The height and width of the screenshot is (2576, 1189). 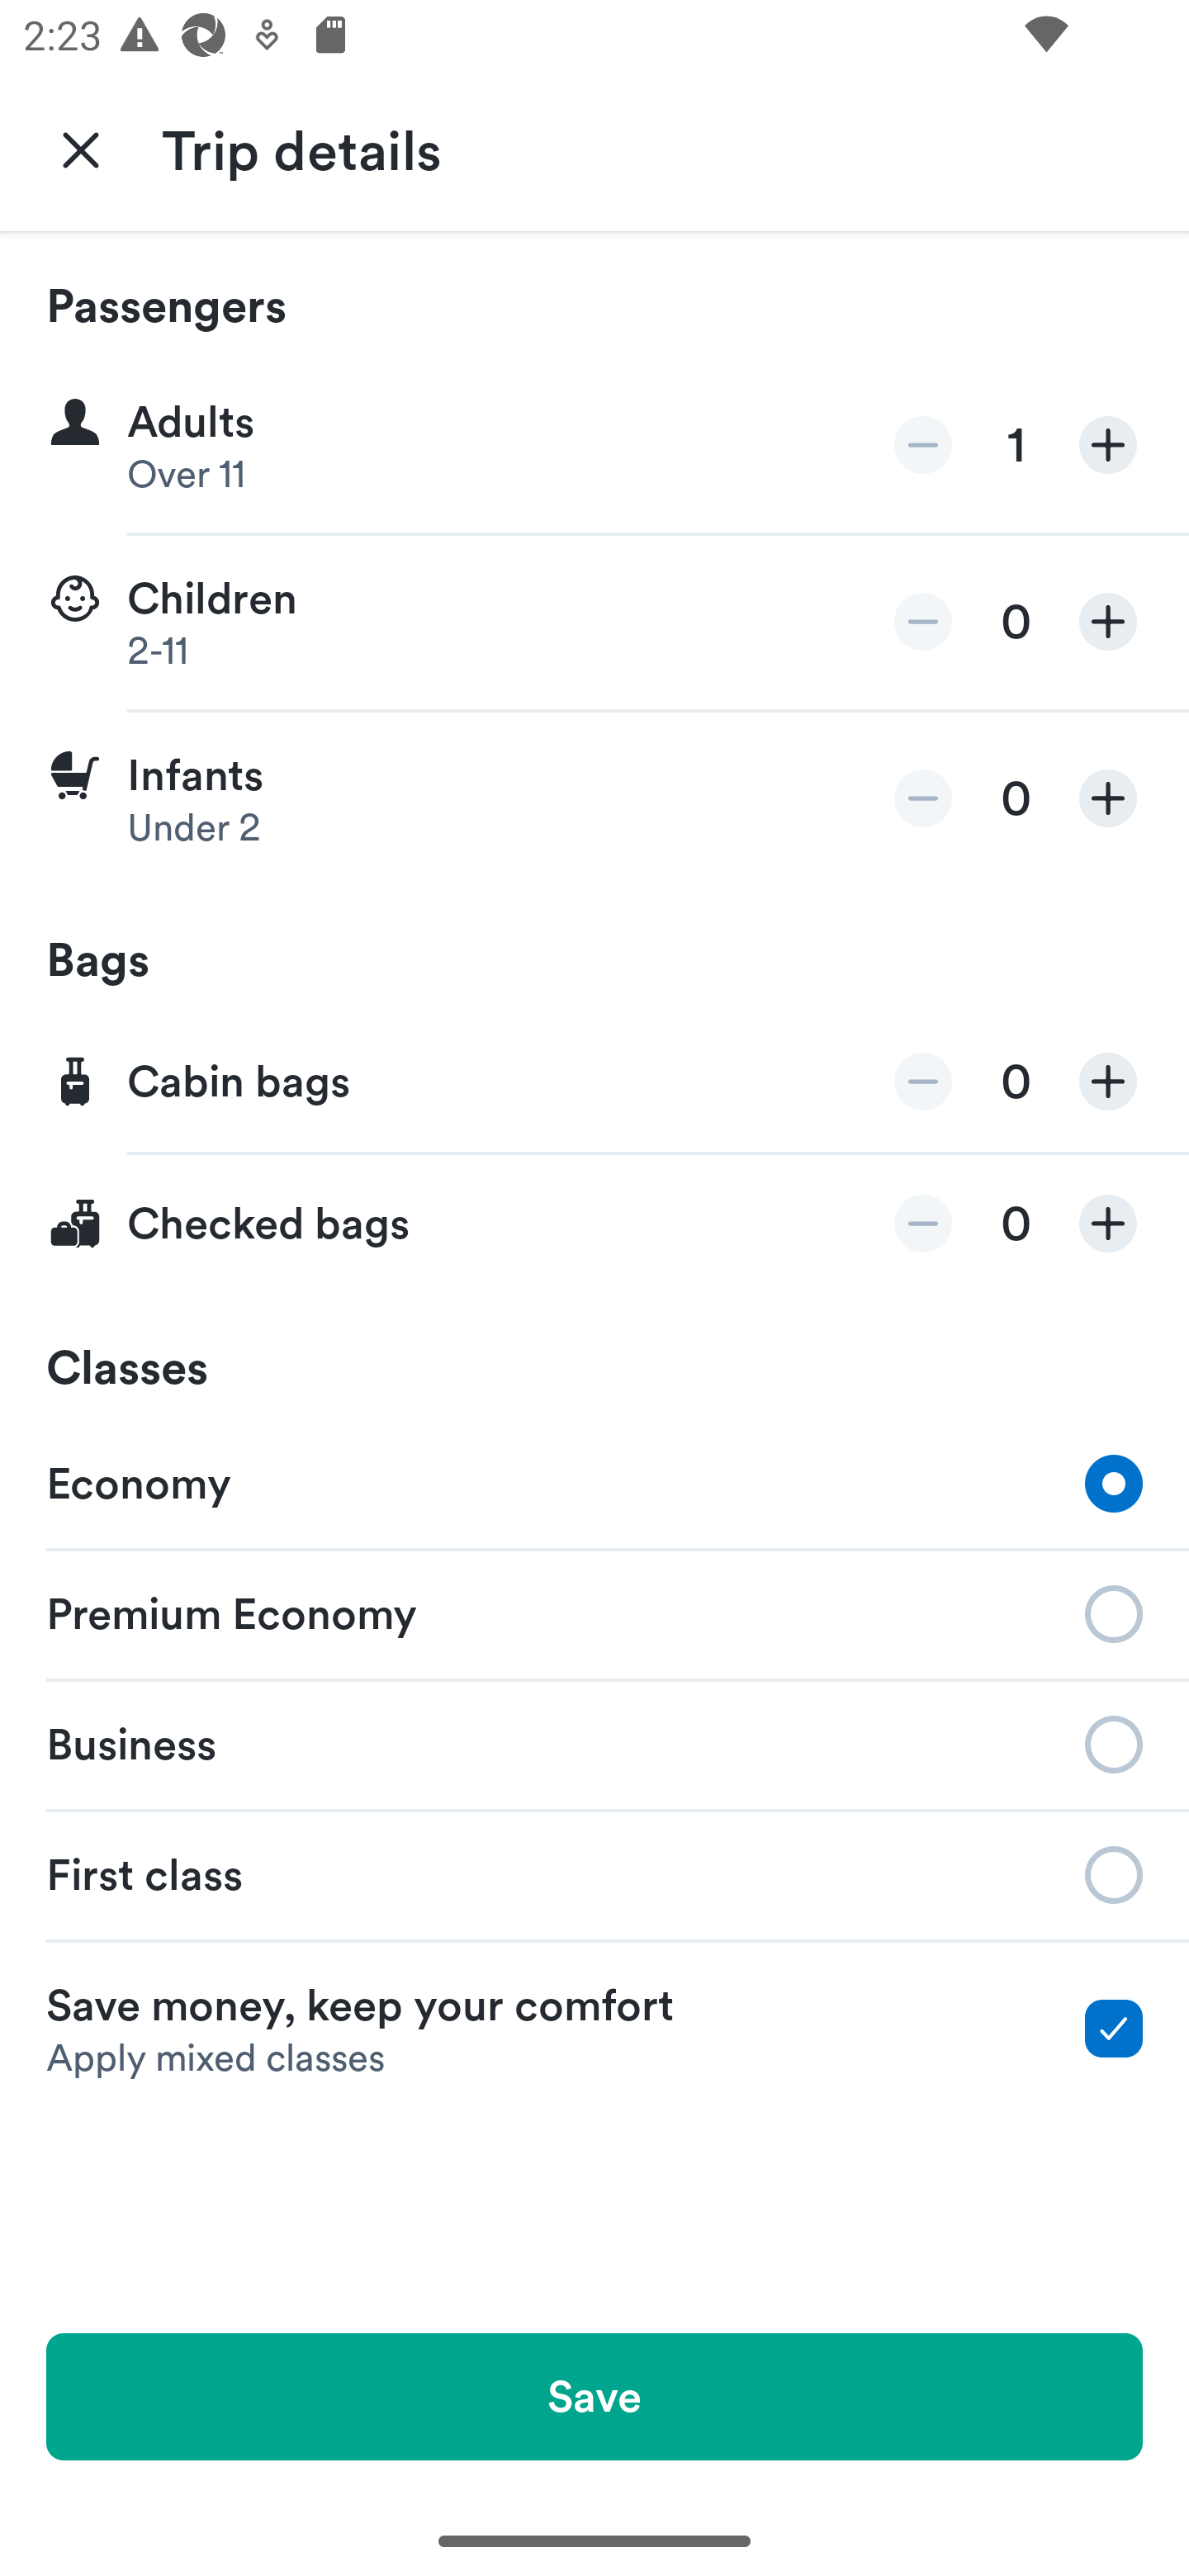 I want to click on Save, so click(x=594, y=2396).